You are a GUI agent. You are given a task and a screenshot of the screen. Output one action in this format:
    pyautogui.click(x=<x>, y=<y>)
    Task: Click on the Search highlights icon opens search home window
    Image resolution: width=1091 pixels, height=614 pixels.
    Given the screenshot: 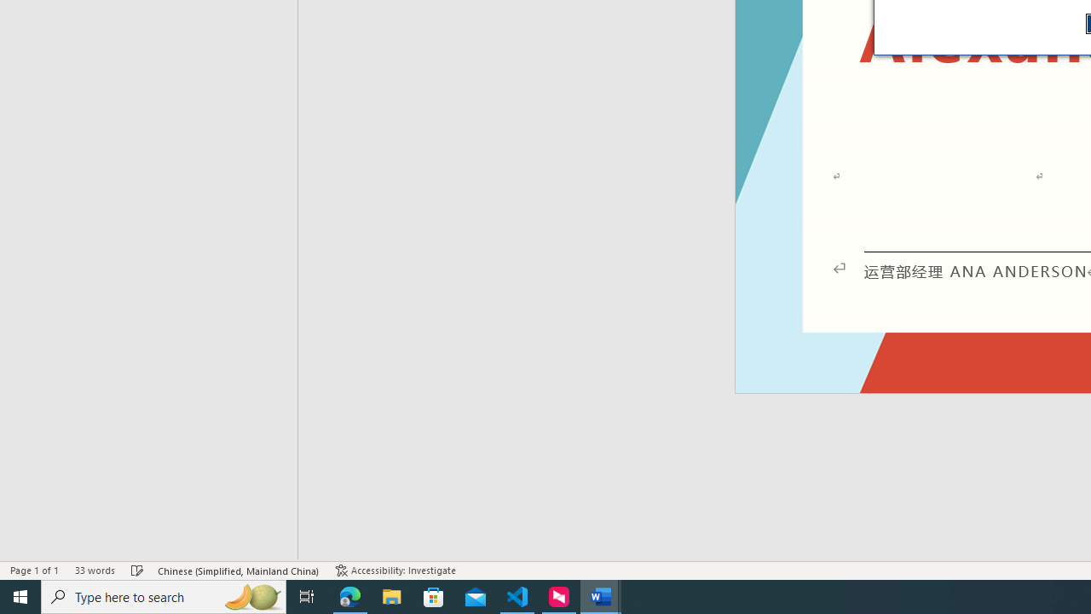 What is the action you would take?
    pyautogui.click(x=252, y=597)
    